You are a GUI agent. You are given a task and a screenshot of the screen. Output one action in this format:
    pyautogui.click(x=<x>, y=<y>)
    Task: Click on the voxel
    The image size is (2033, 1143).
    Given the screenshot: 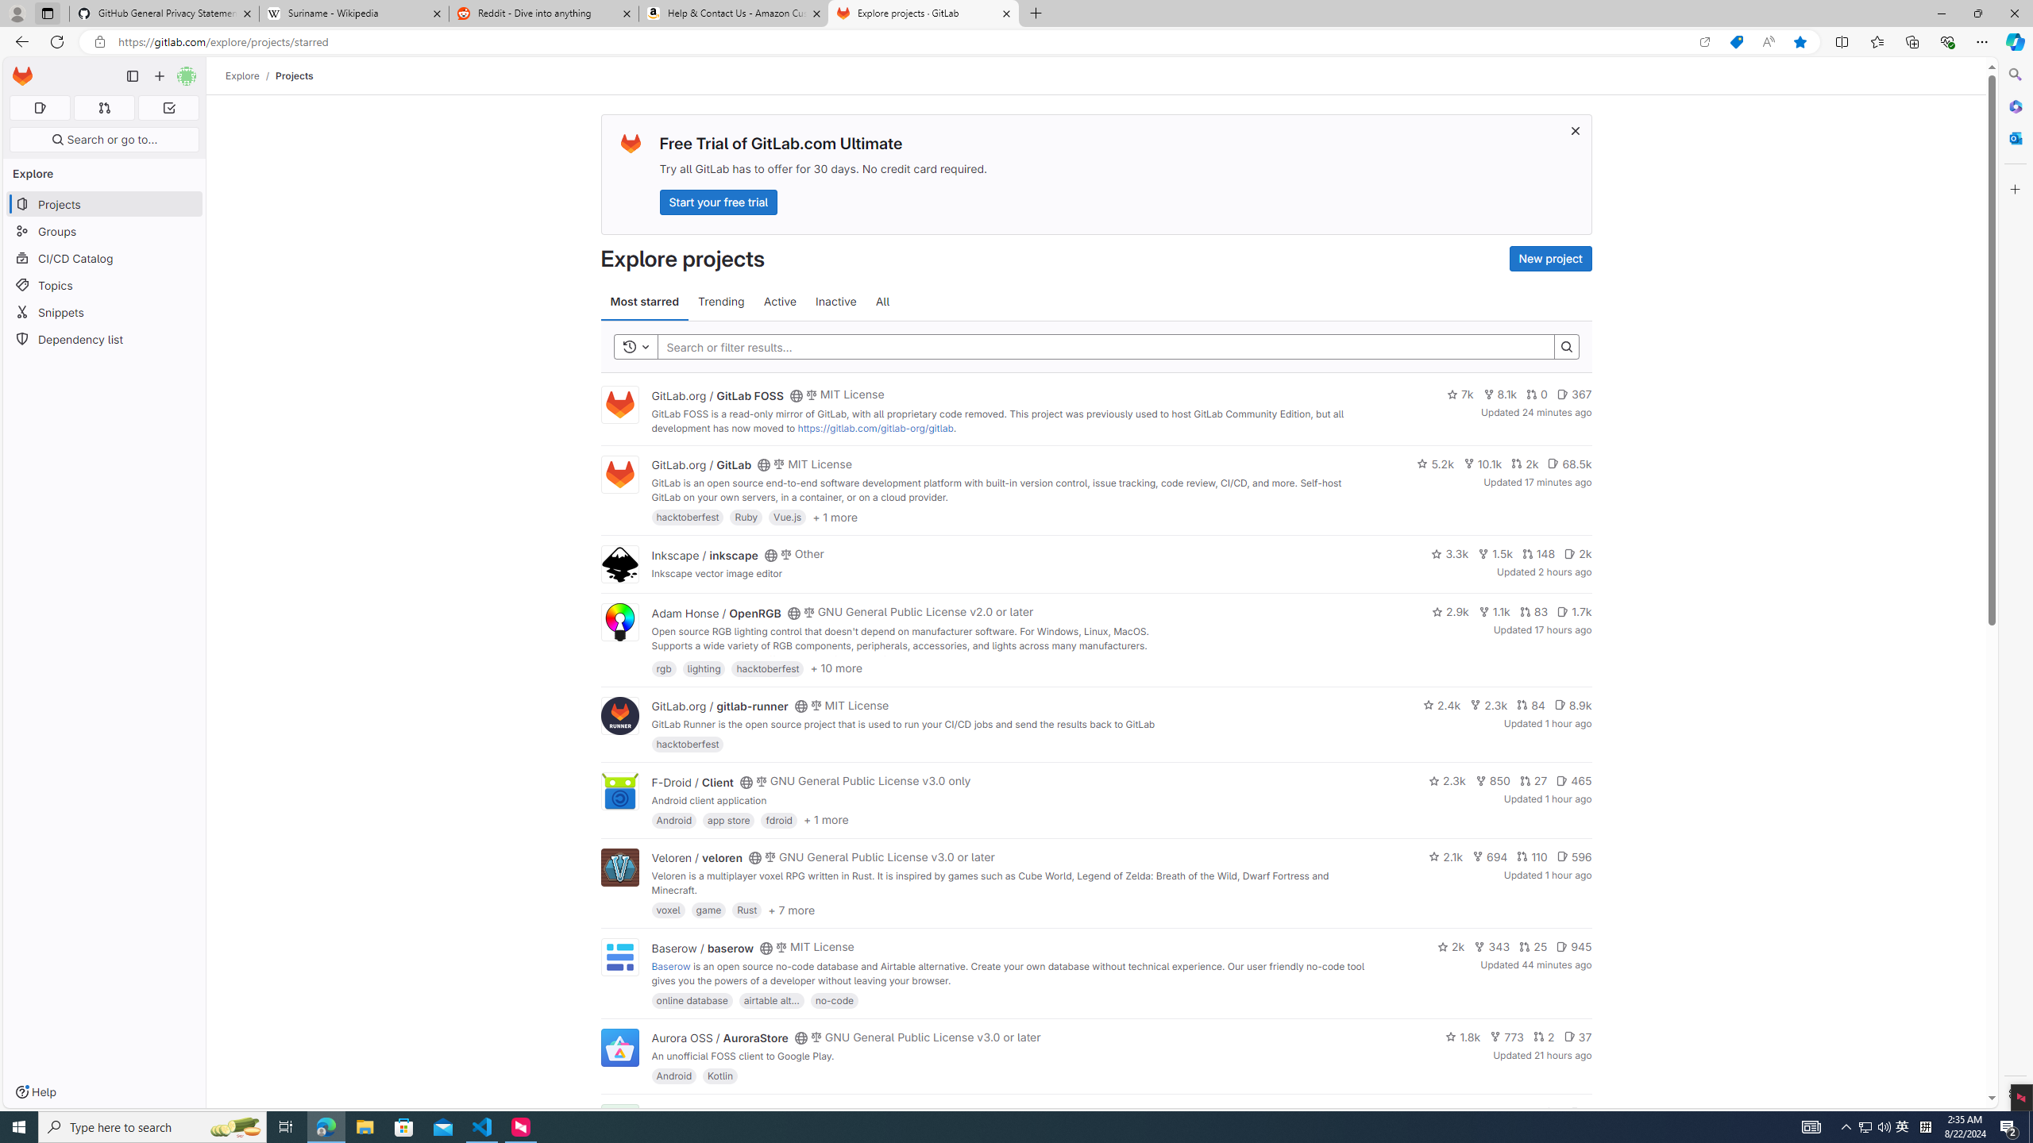 What is the action you would take?
    pyautogui.click(x=669, y=910)
    